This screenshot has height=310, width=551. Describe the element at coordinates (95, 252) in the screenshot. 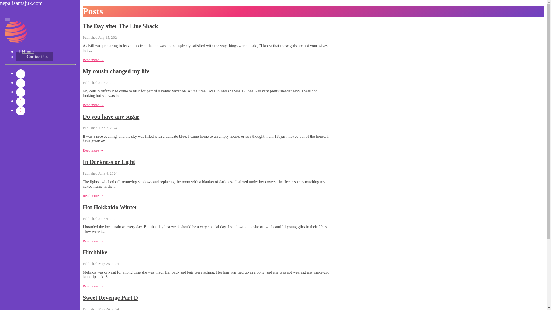

I see `Hitchhike` at that location.